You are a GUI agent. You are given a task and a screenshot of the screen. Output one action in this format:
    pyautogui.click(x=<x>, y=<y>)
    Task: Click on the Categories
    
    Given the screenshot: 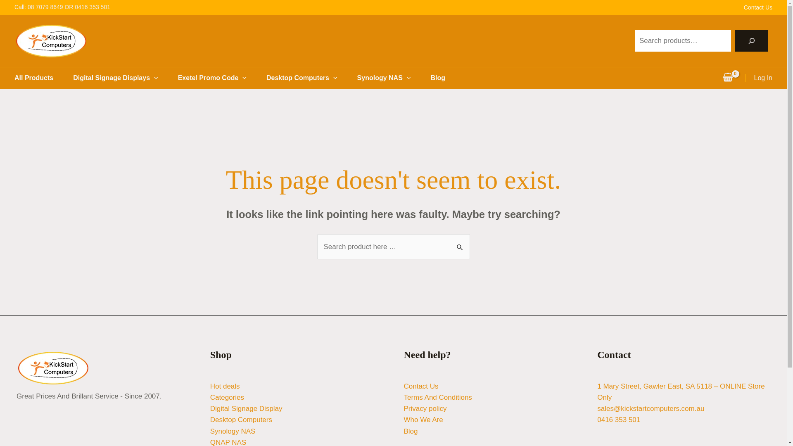 What is the action you would take?
    pyautogui.click(x=227, y=397)
    